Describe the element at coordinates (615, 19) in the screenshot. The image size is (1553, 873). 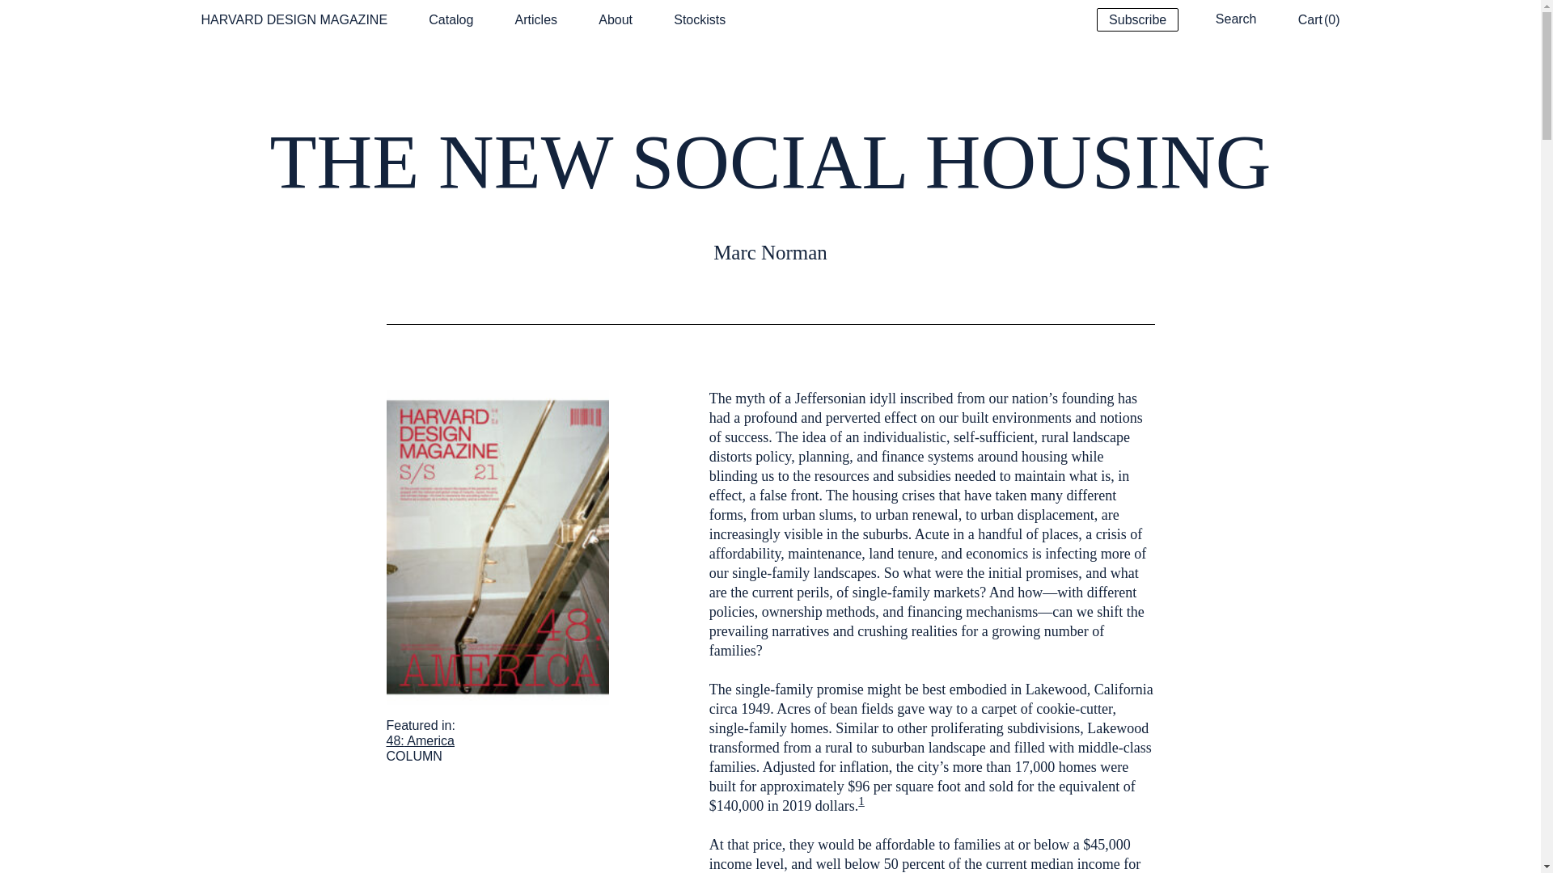
I see `About` at that location.